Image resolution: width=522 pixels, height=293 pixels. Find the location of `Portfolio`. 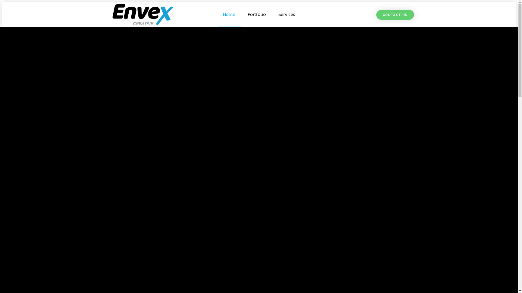

Portfolio is located at coordinates (257, 15).